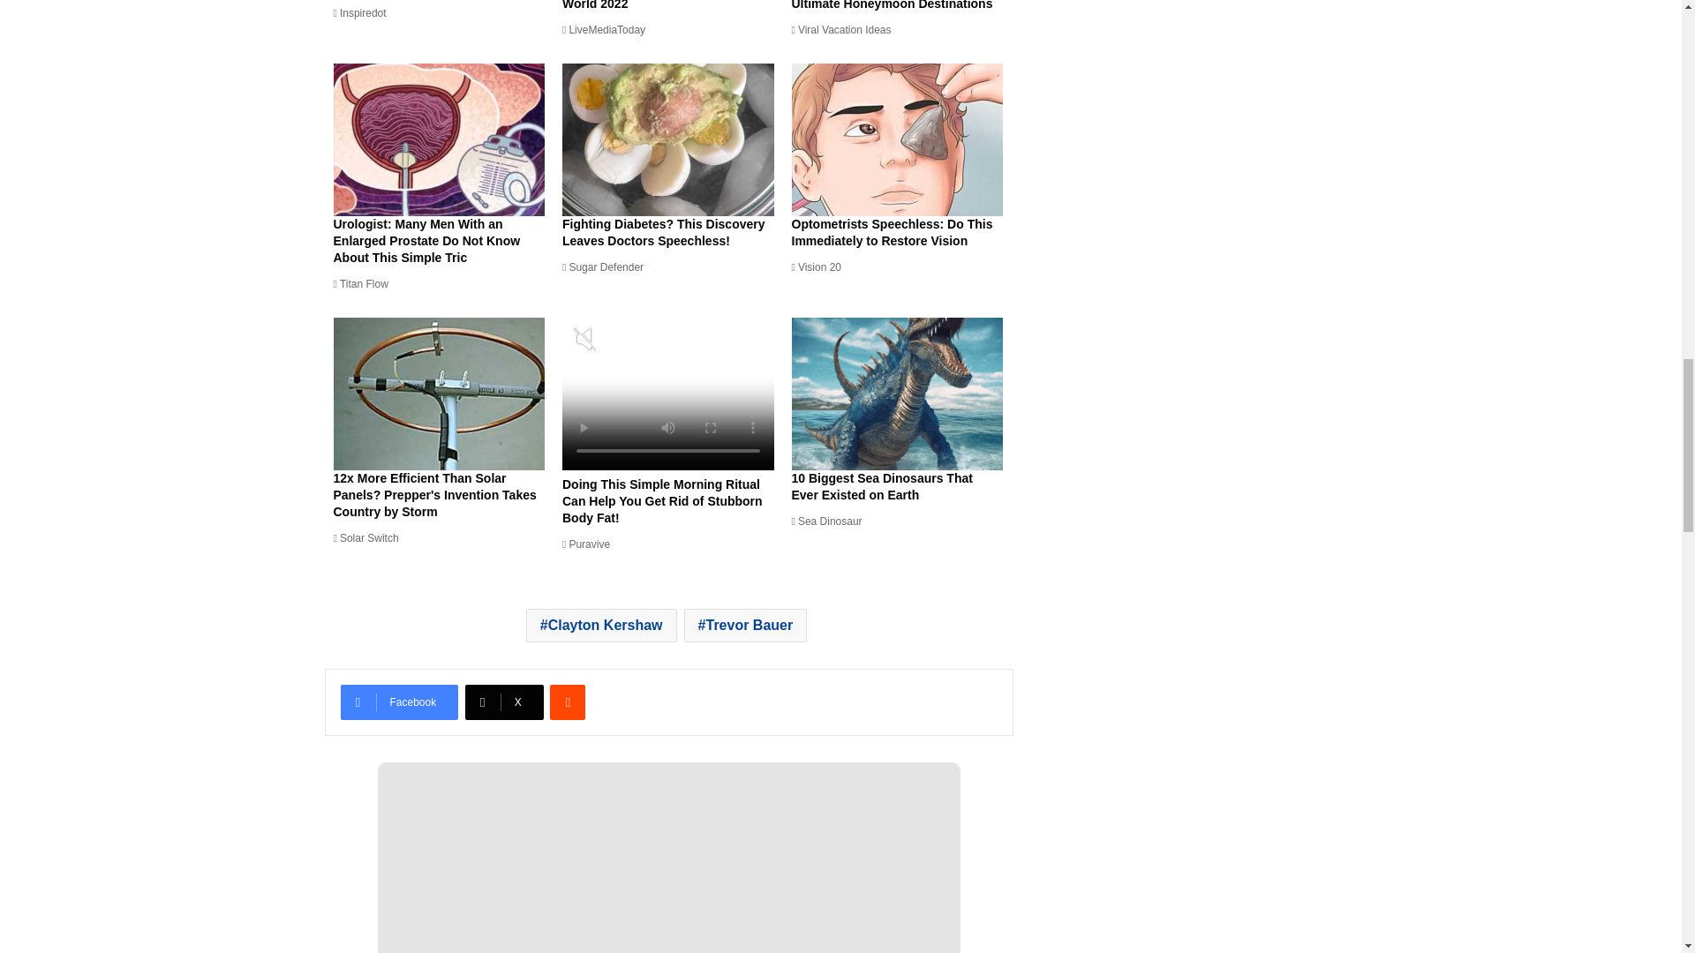 The image size is (1695, 953). Describe the element at coordinates (504, 702) in the screenshot. I see `X` at that location.